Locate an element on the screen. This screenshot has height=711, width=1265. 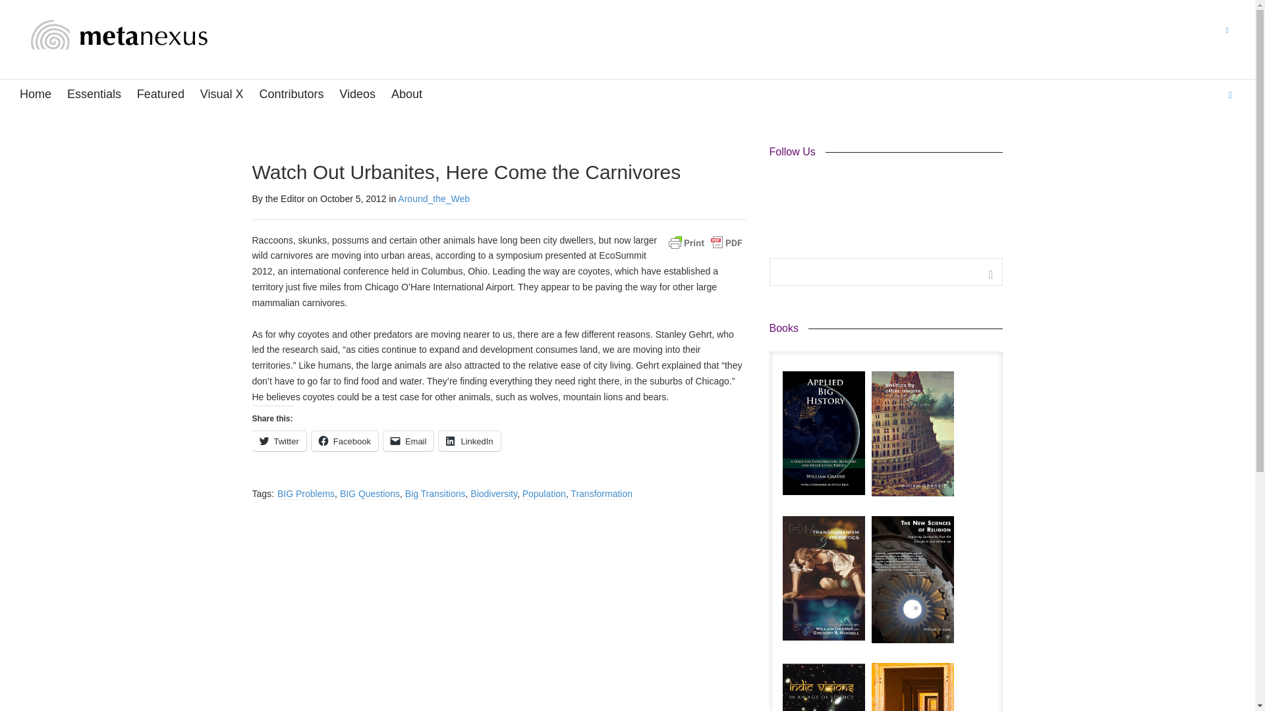
Facebook is located at coordinates (780, 186).